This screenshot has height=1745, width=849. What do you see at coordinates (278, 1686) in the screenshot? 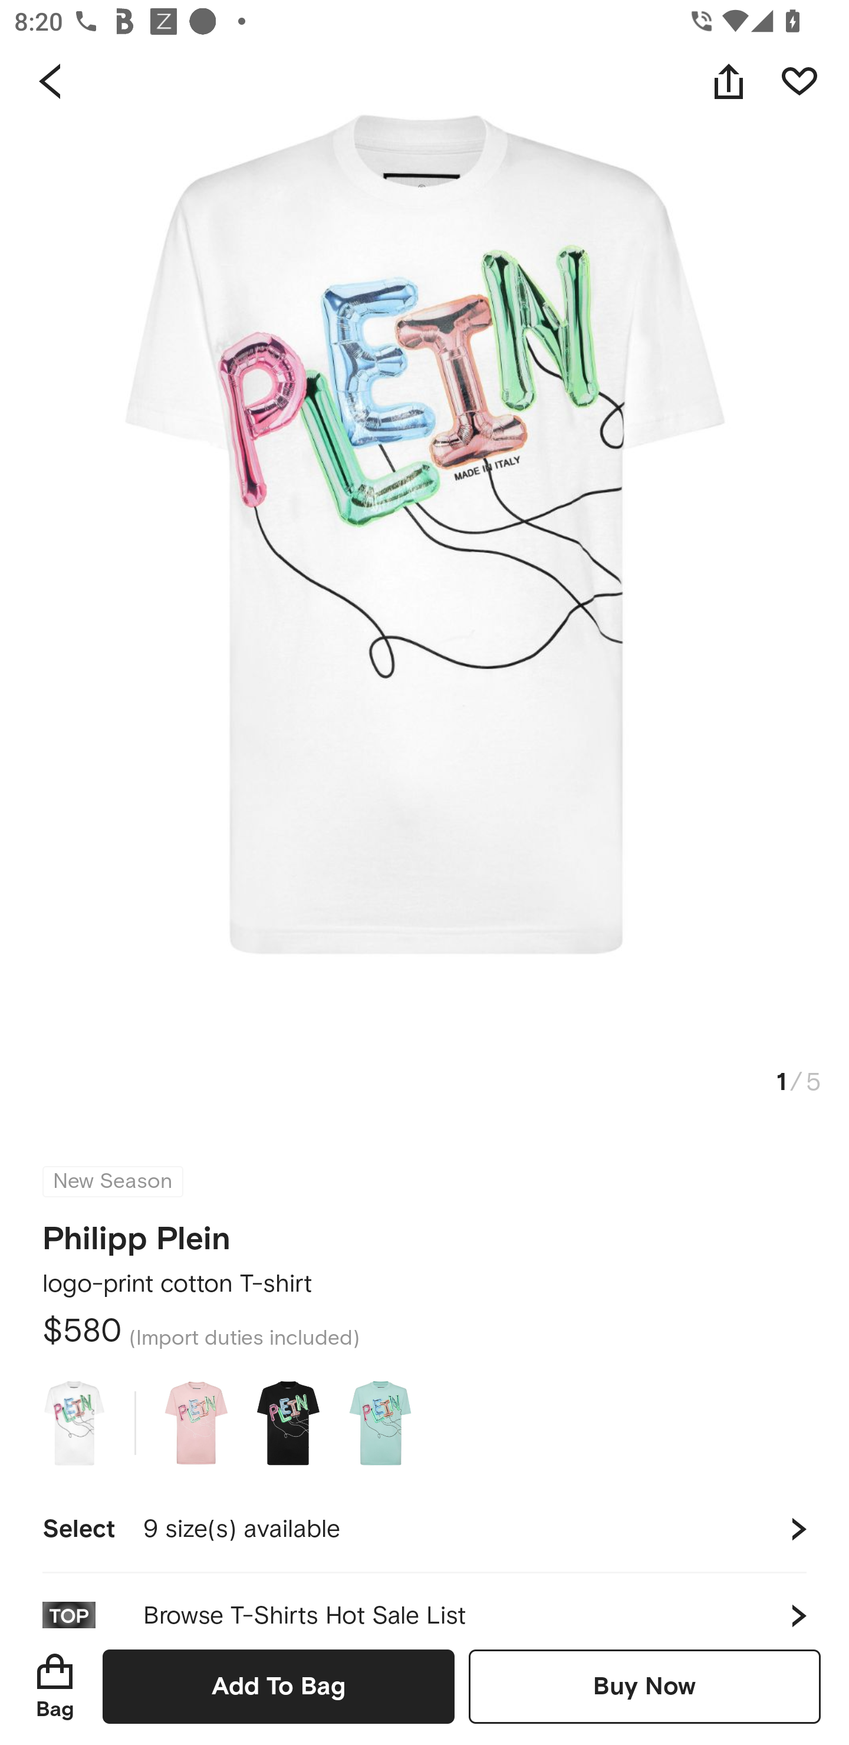
I see `Add To Bag` at bounding box center [278, 1686].